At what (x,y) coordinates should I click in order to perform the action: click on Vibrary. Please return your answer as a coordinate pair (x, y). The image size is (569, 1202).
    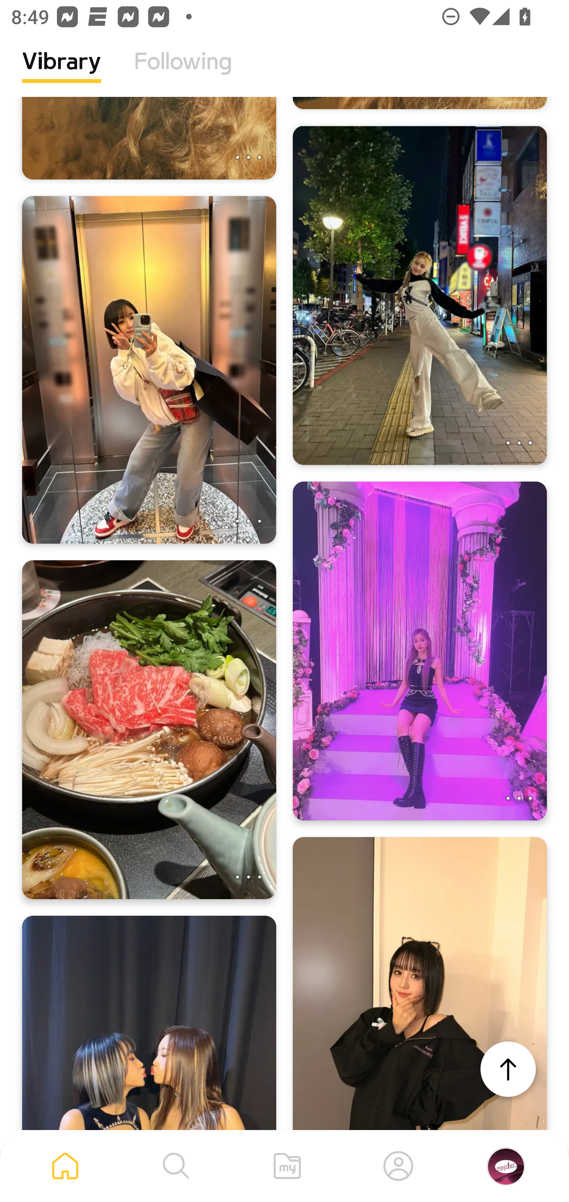
    Looking at the image, I should click on (62, 73).